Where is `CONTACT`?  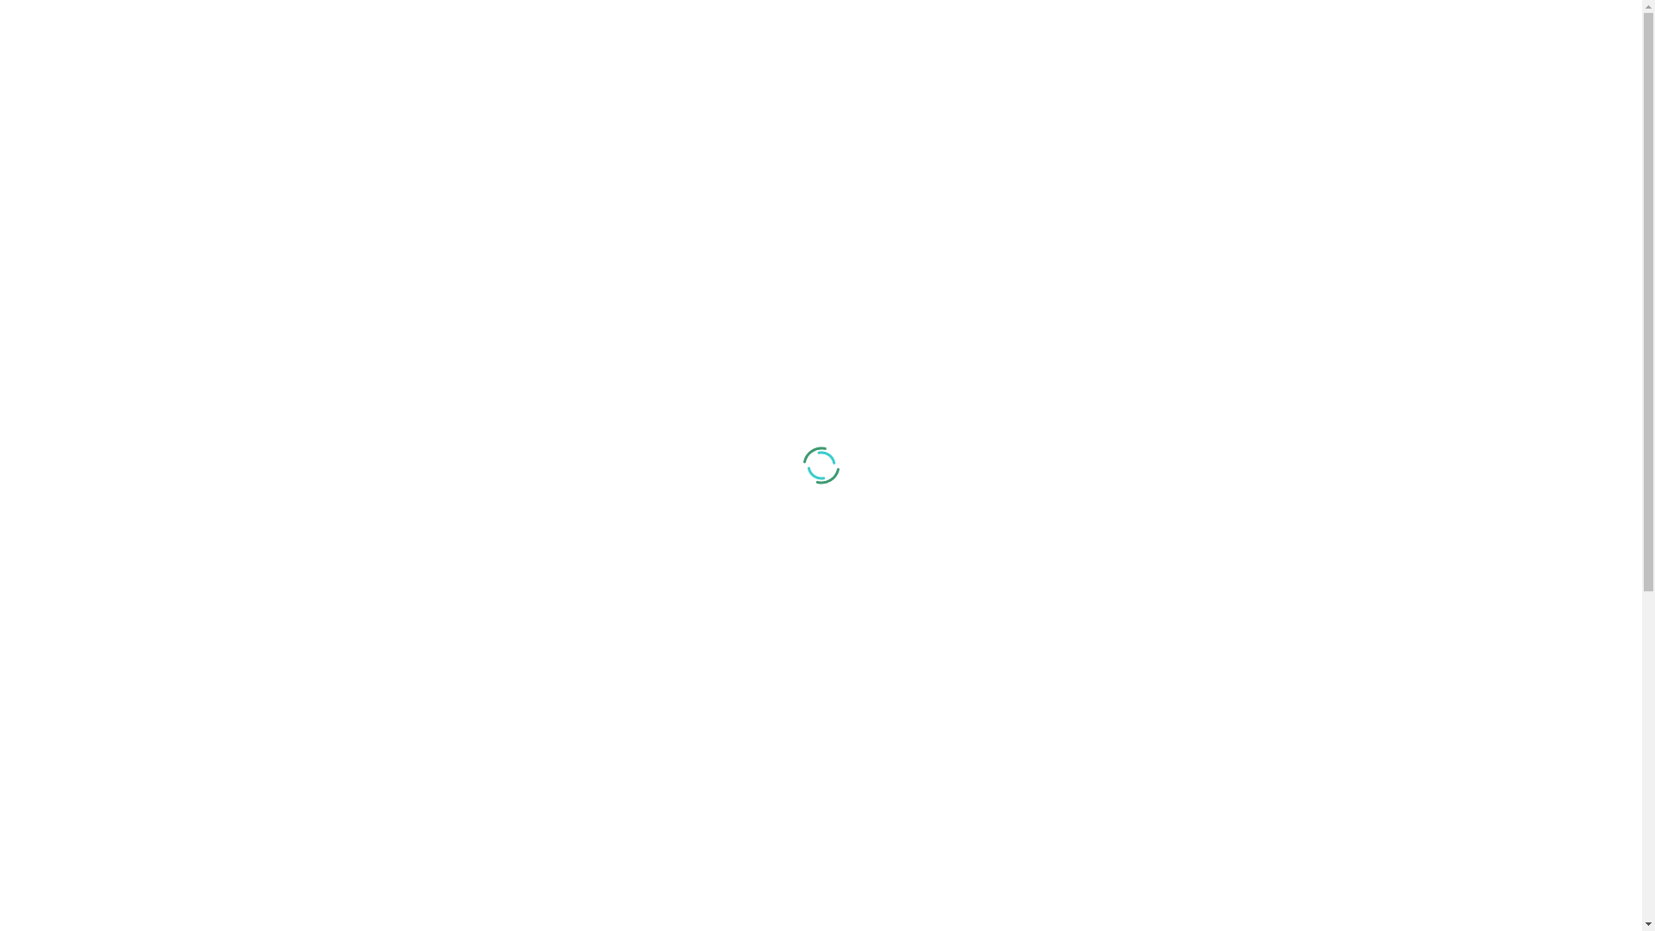 CONTACT is located at coordinates (656, 149).